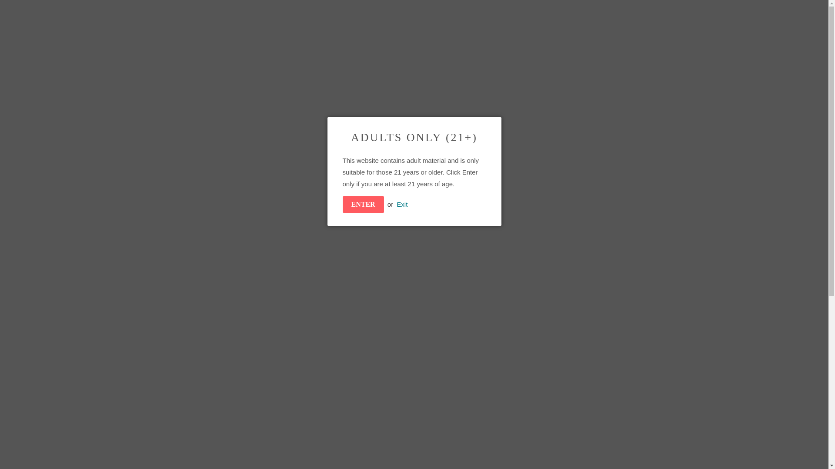 Image resolution: width=835 pixels, height=469 pixels. What do you see at coordinates (524, 407) in the screenshot?
I see `Peter Muller` at bounding box center [524, 407].